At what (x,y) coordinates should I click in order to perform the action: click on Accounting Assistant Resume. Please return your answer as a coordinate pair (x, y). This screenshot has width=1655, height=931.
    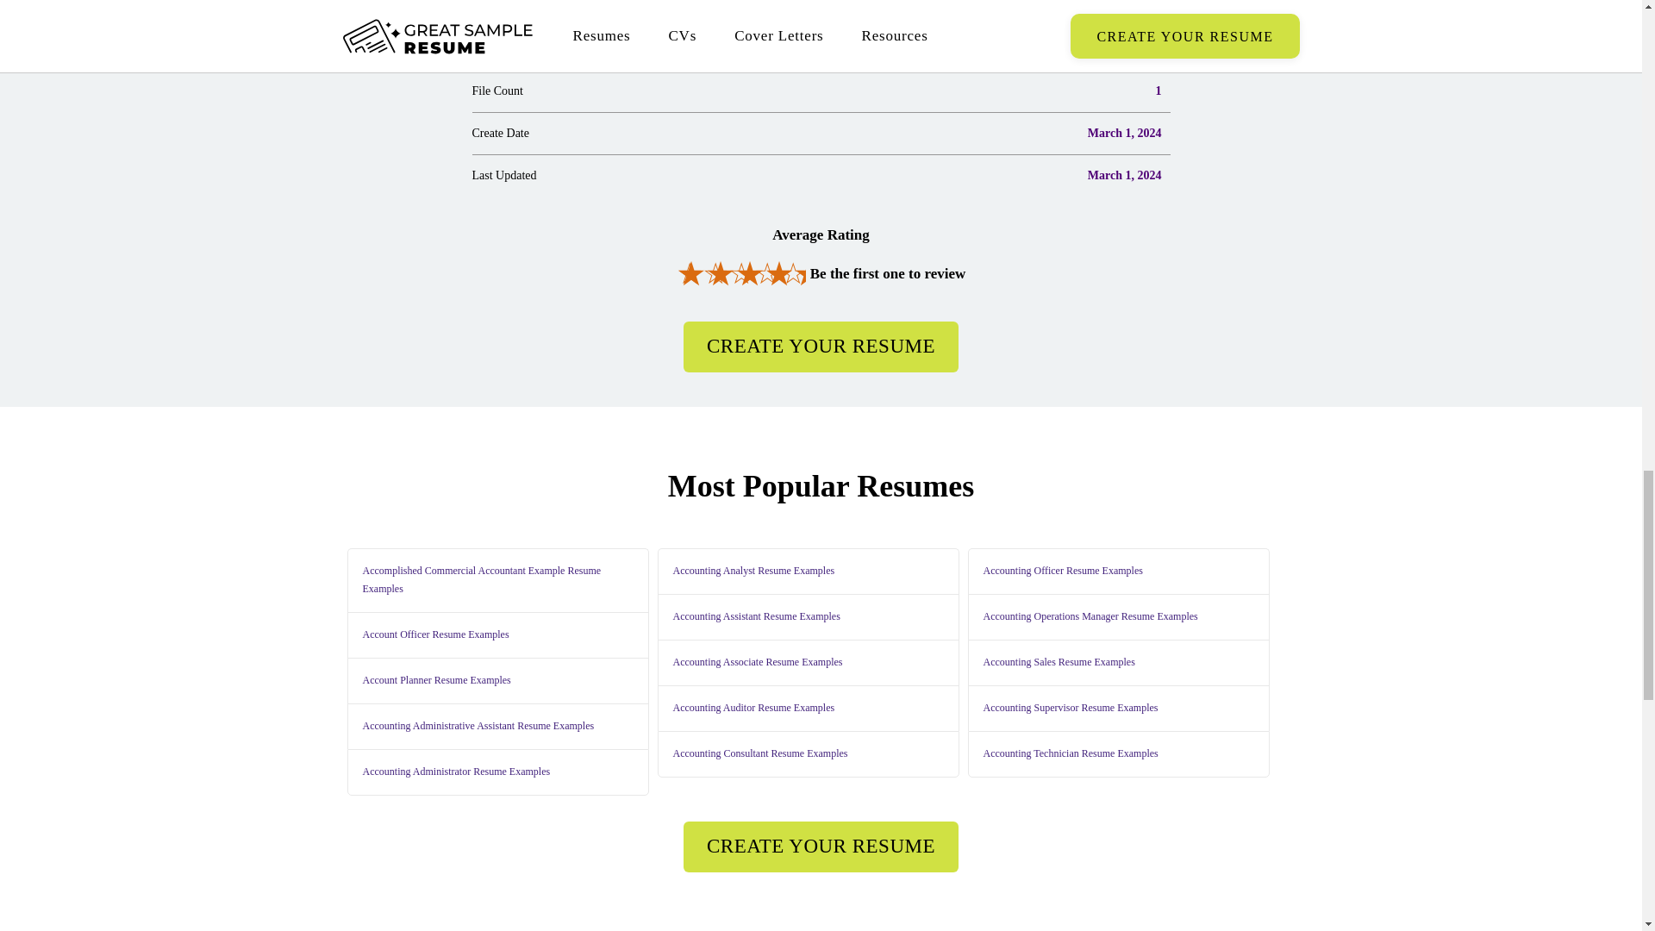
    Looking at the image, I should click on (754, 617).